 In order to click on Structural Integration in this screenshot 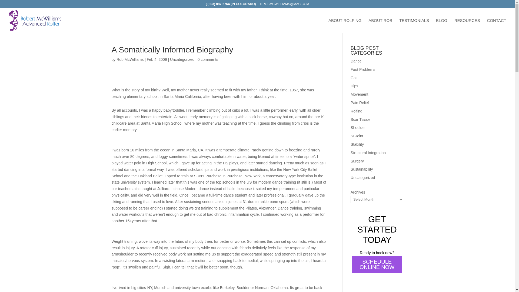, I will do `click(368, 153)`.